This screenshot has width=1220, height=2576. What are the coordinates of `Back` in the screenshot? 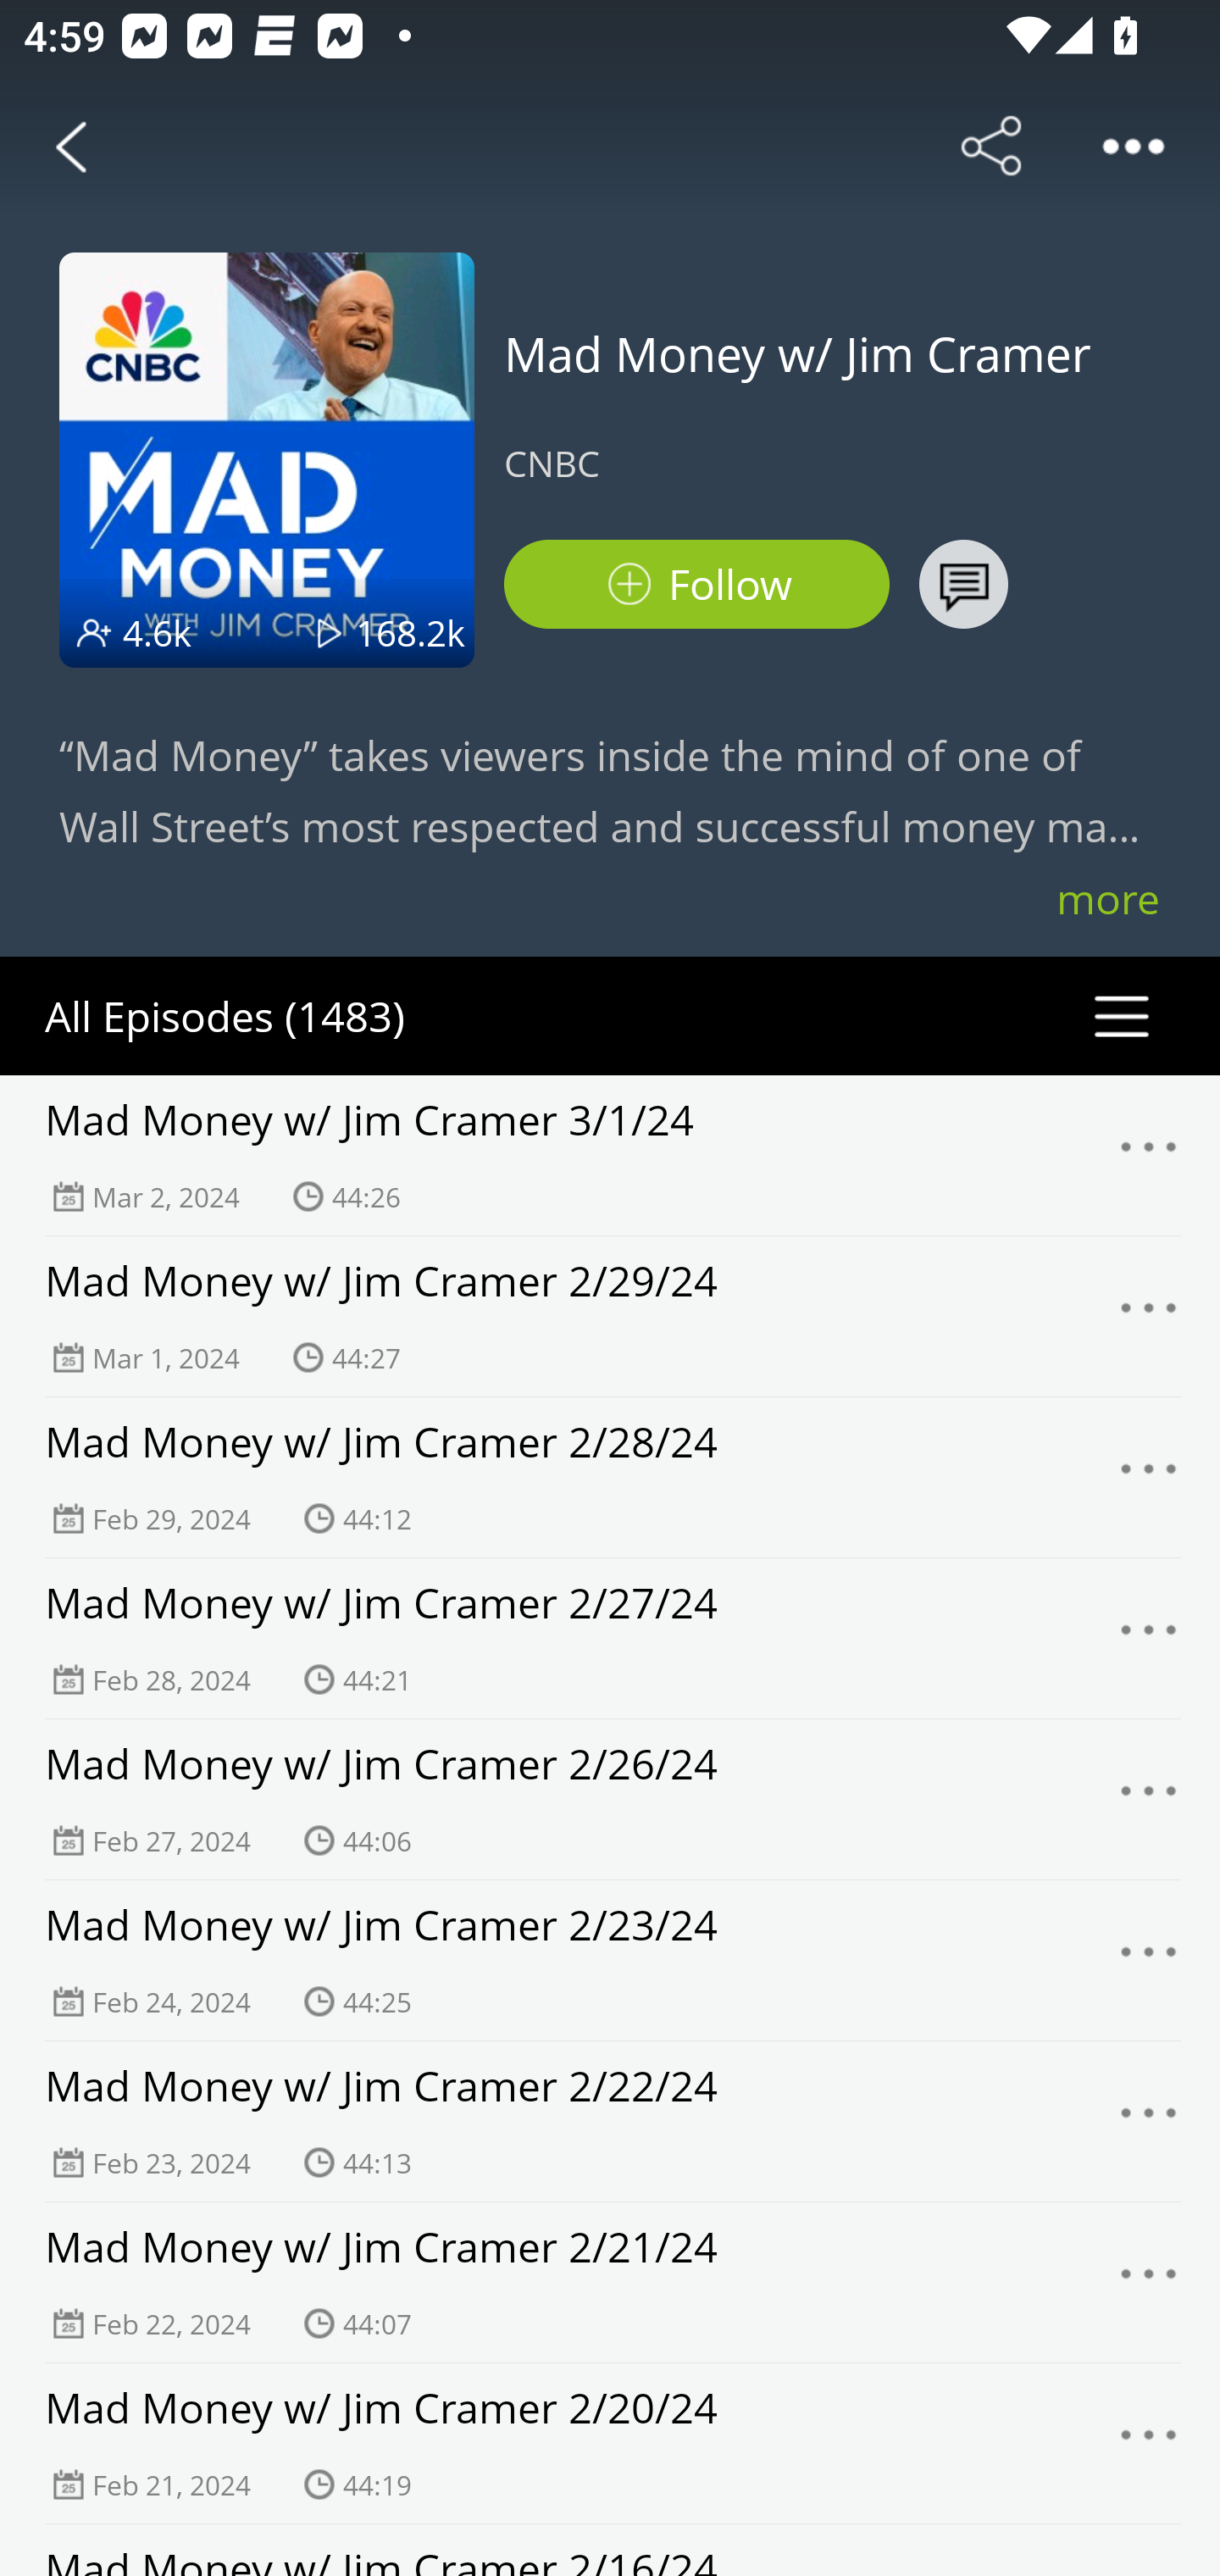 It's located at (71, 146).